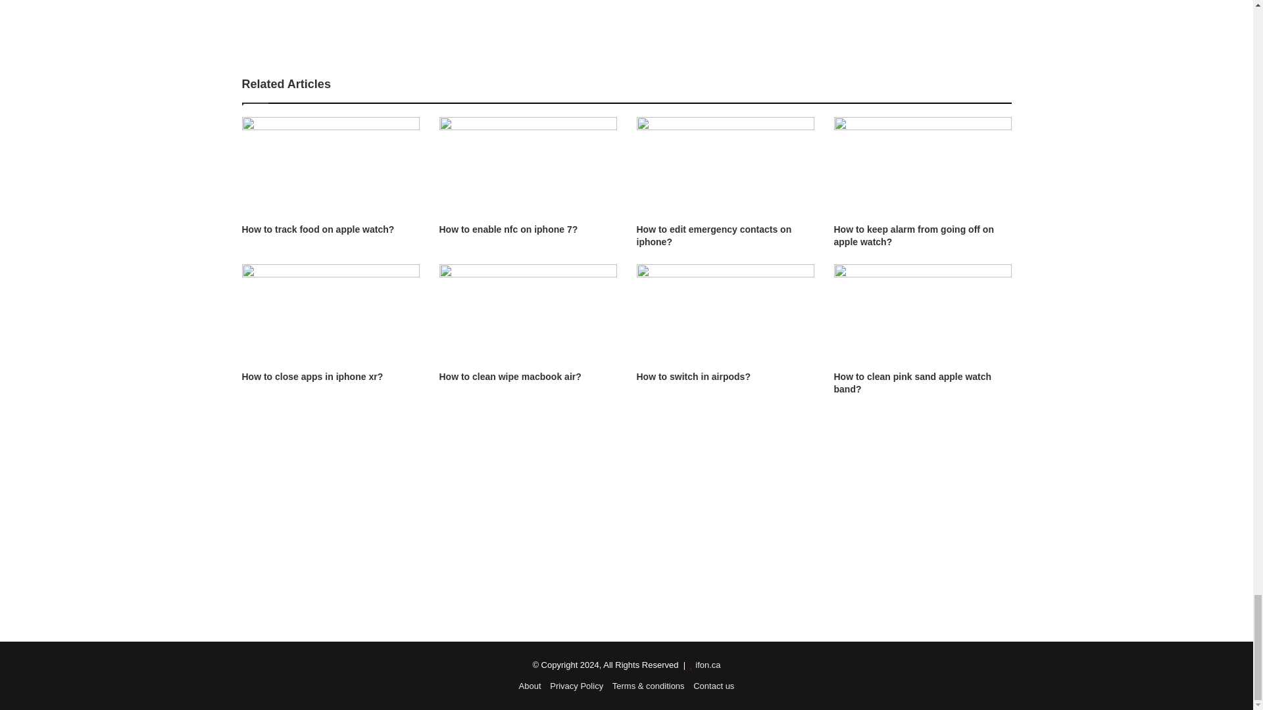 This screenshot has width=1263, height=710. I want to click on How to switch in airpods?, so click(693, 376).